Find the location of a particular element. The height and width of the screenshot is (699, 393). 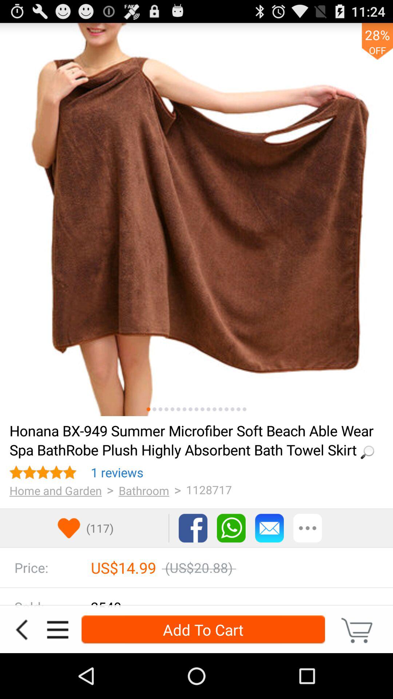

view a different picture is located at coordinates (221, 409).